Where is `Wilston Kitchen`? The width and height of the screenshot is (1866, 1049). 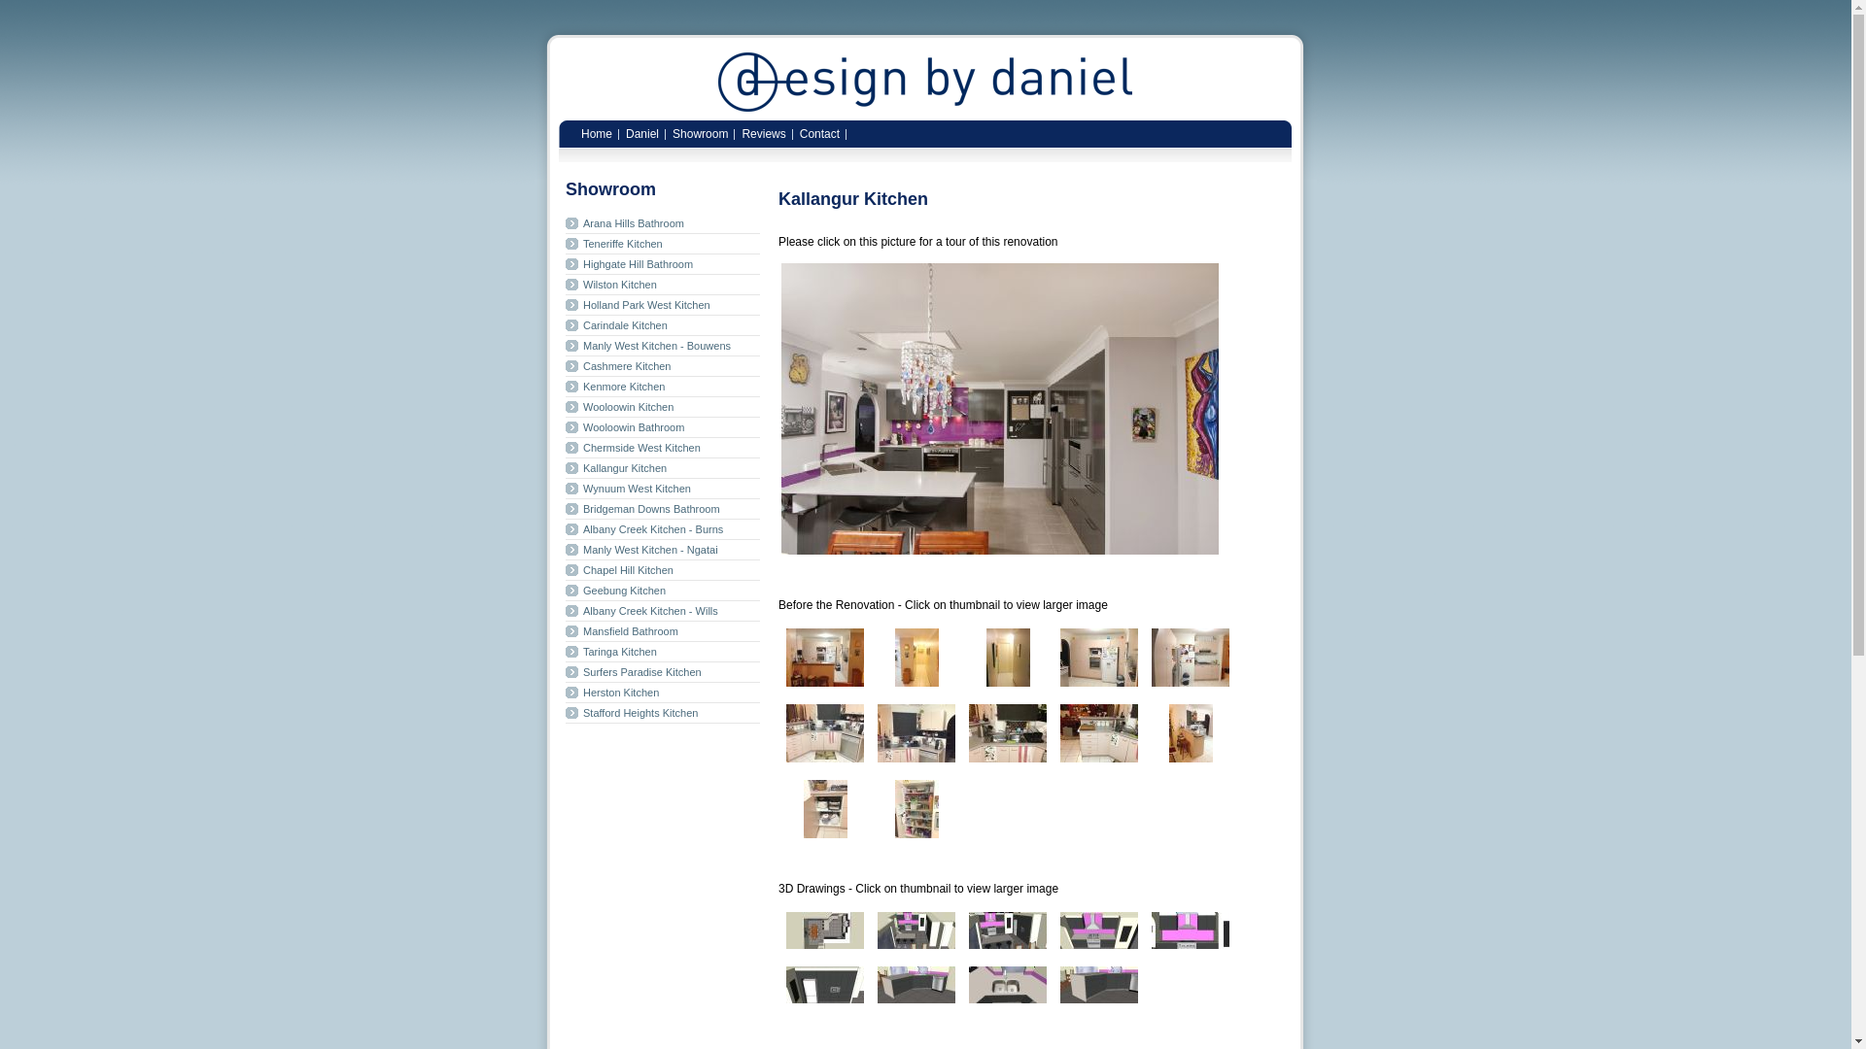
Wilston Kitchen is located at coordinates (663, 286).